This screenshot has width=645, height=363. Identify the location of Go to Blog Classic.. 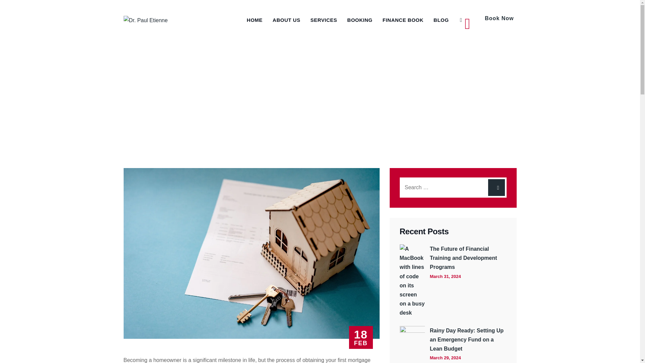
(218, 109).